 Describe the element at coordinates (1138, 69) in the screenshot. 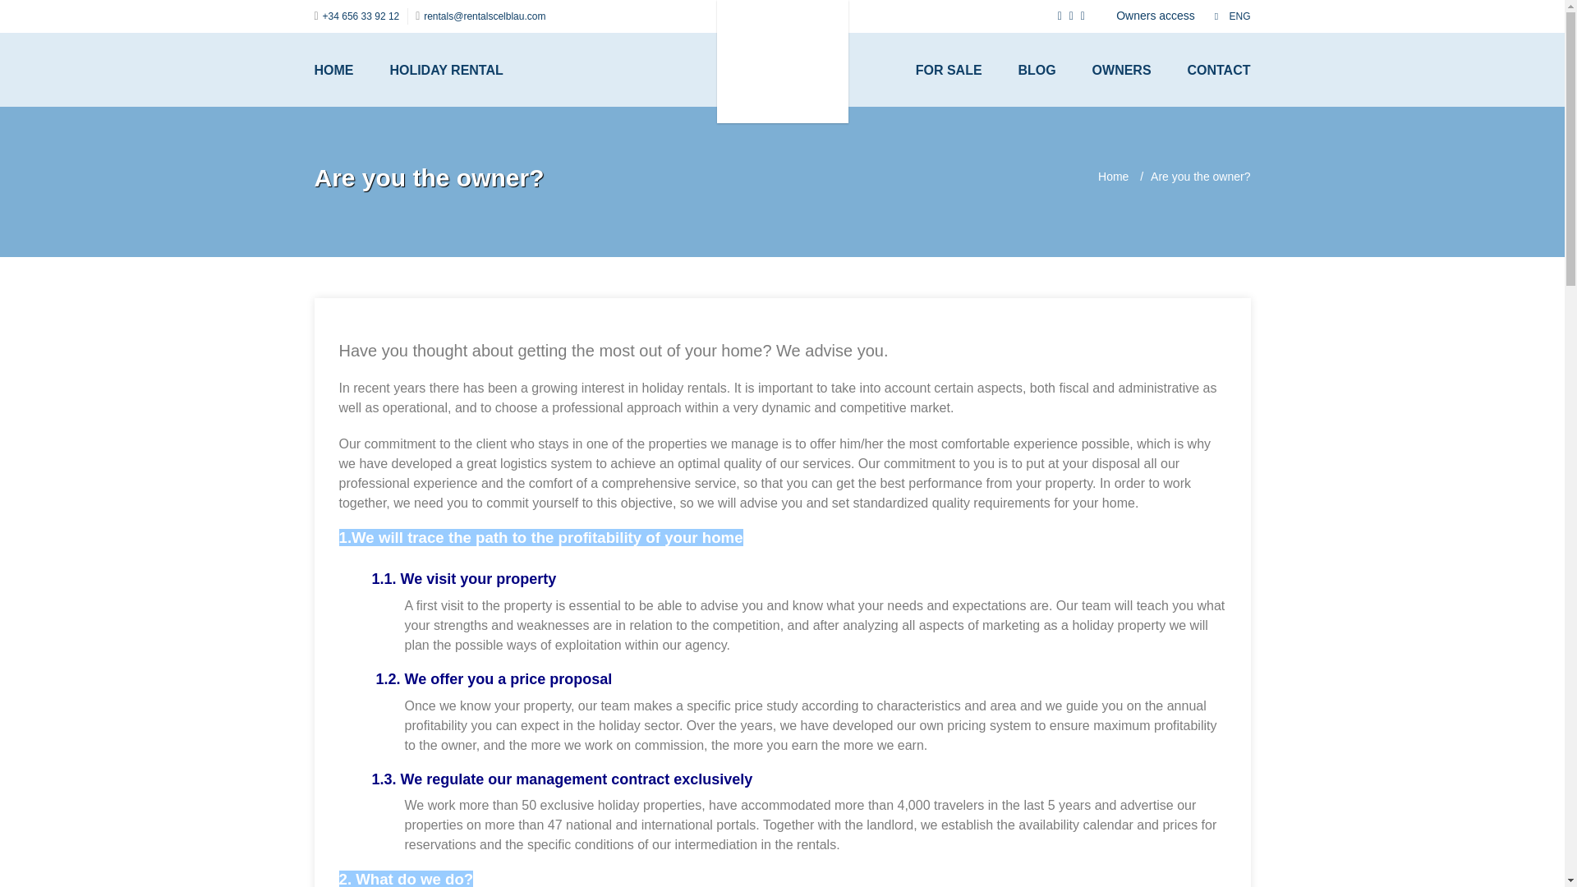

I see `OWNERS` at that location.